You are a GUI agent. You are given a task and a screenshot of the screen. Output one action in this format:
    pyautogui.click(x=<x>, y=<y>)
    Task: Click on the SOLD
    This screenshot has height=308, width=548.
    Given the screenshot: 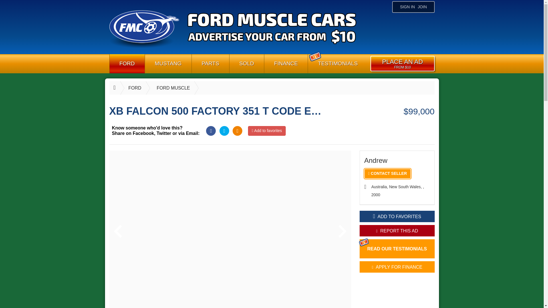 What is the action you would take?
    pyautogui.click(x=247, y=64)
    